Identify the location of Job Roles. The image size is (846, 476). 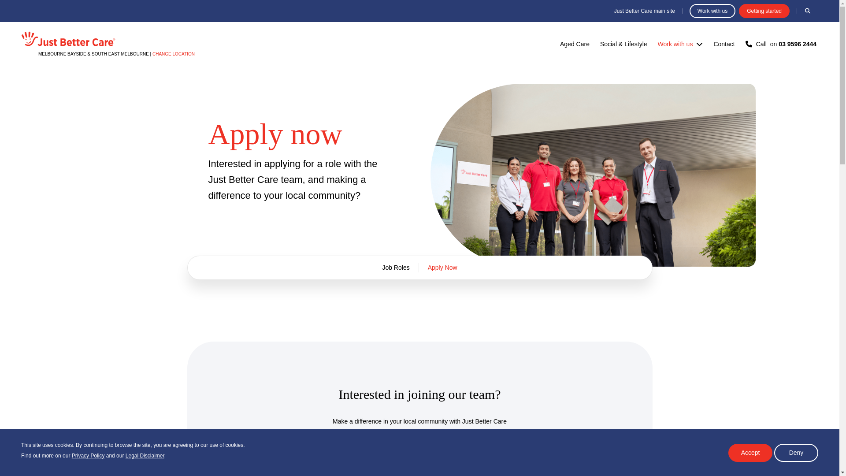
(395, 268).